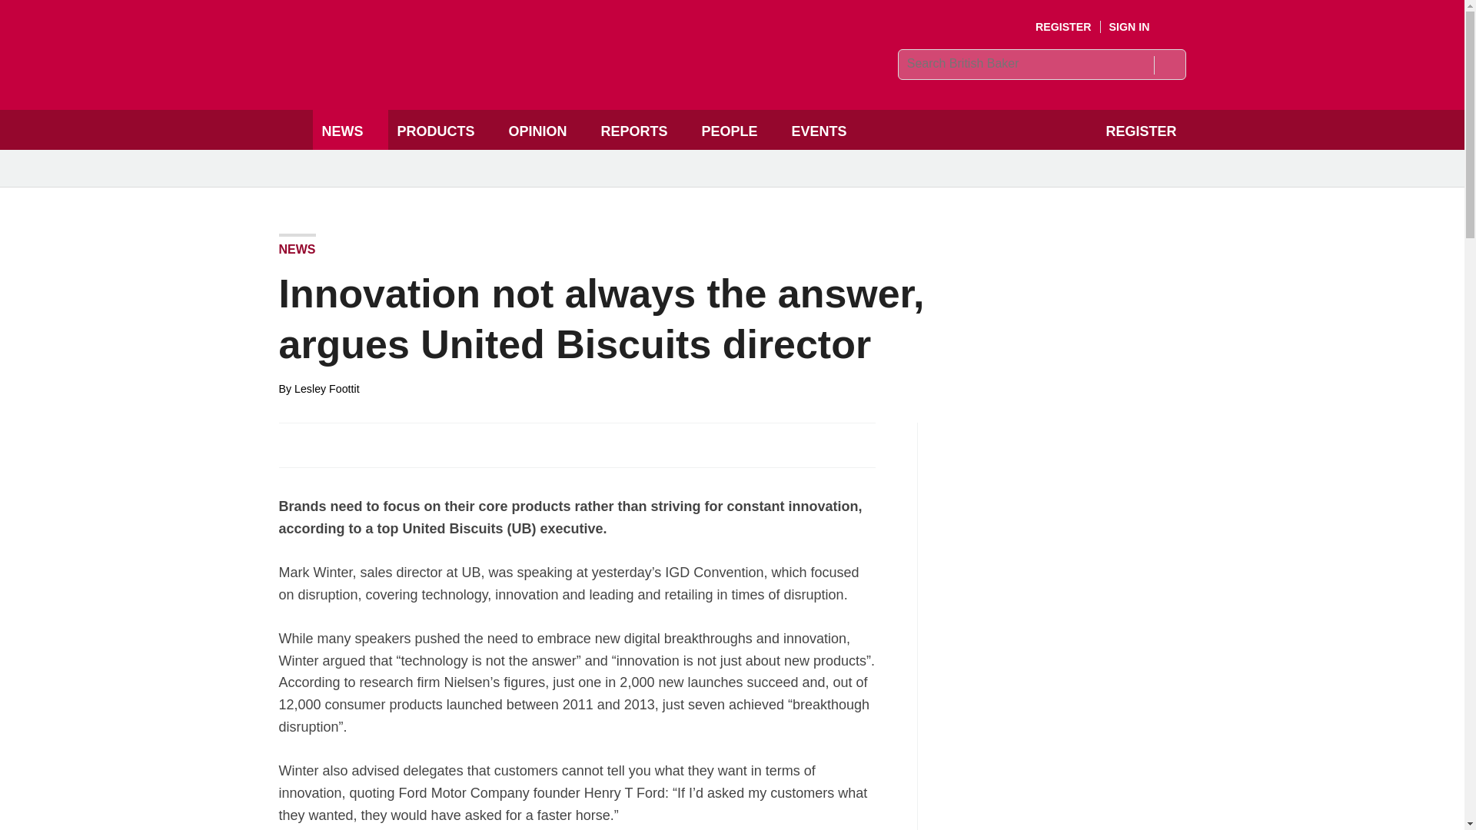 The image size is (1476, 830). What do you see at coordinates (1064, 27) in the screenshot?
I see `REGISTER` at bounding box center [1064, 27].